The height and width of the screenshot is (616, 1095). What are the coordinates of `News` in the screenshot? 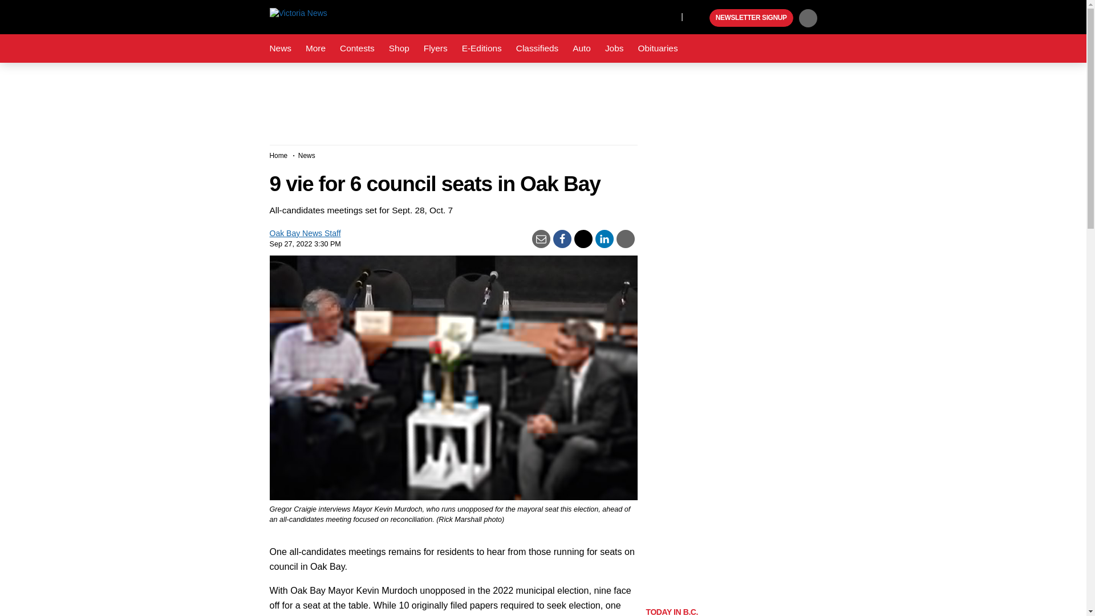 It's located at (280, 48).